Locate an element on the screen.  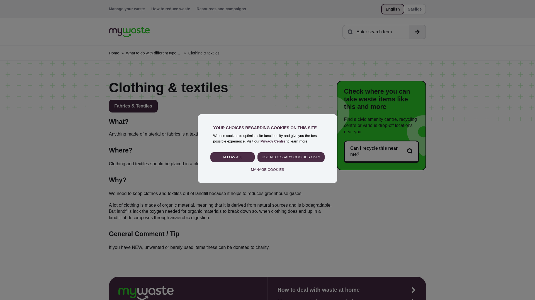
Privacy Centre is located at coordinates (273, 141).